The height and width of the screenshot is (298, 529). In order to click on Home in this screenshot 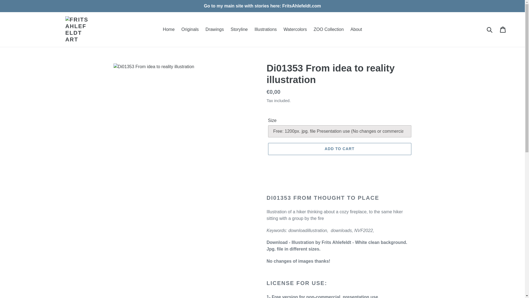, I will do `click(169, 29)`.